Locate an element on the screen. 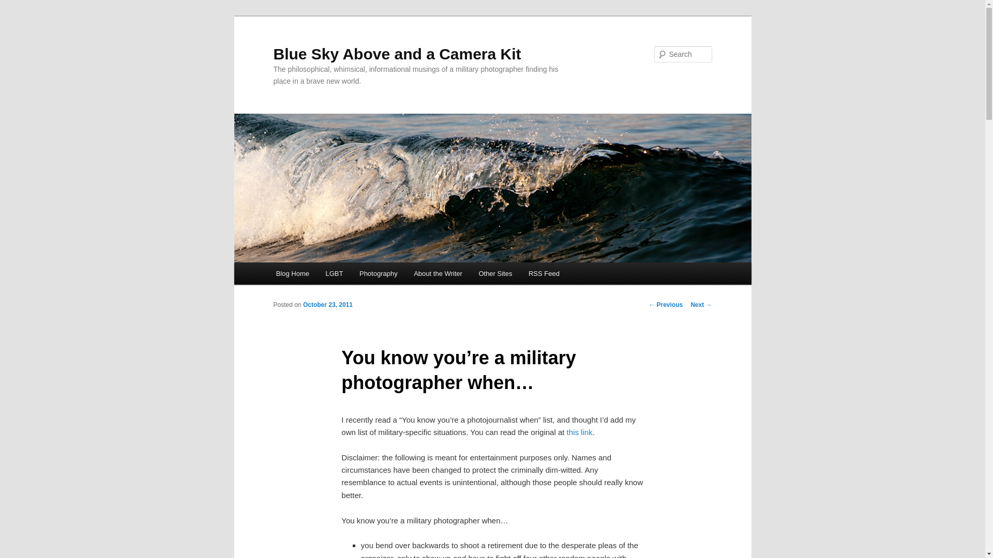 This screenshot has width=993, height=558. Search is located at coordinates (17, 6).